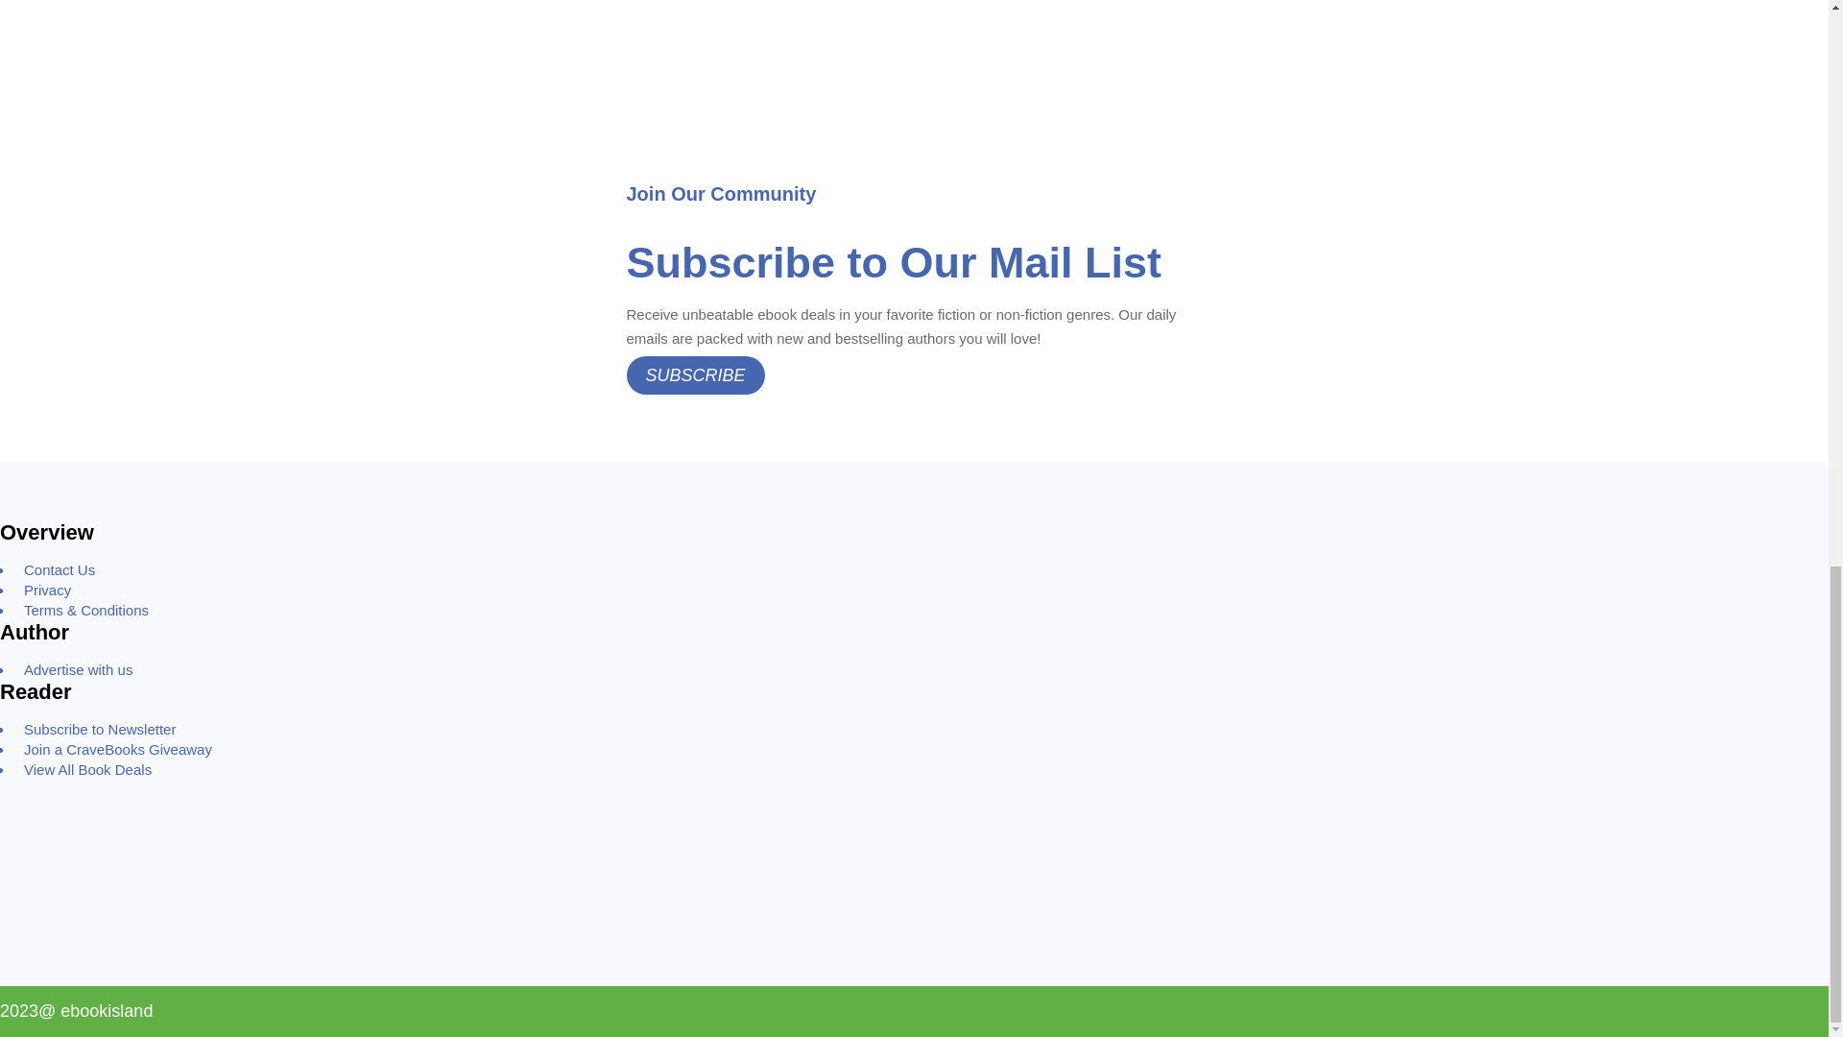  What do you see at coordinates (60, 569) in the screenshot?
I see `Contact Us` at bounding box center [60, 569].